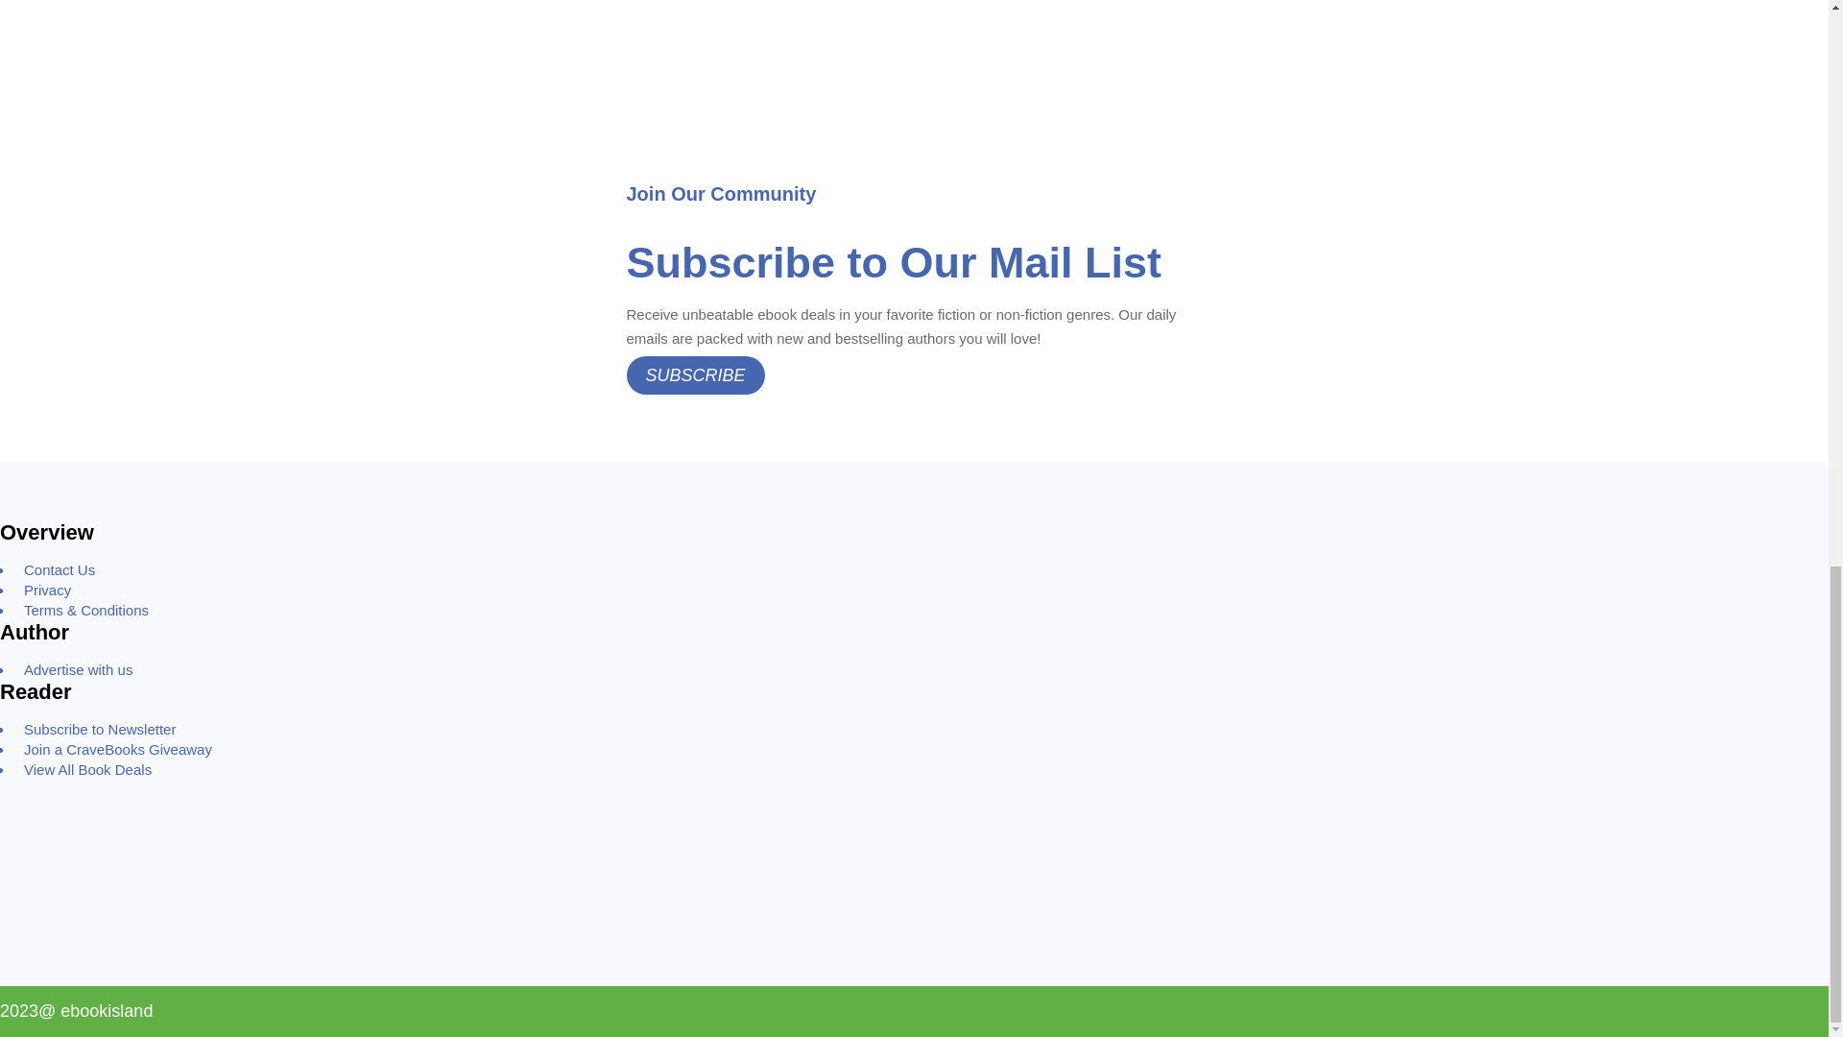  What do you see at coordinates (60, 569) in the screenshot?
I see `Contact Us` at bounding box center [60, 569].